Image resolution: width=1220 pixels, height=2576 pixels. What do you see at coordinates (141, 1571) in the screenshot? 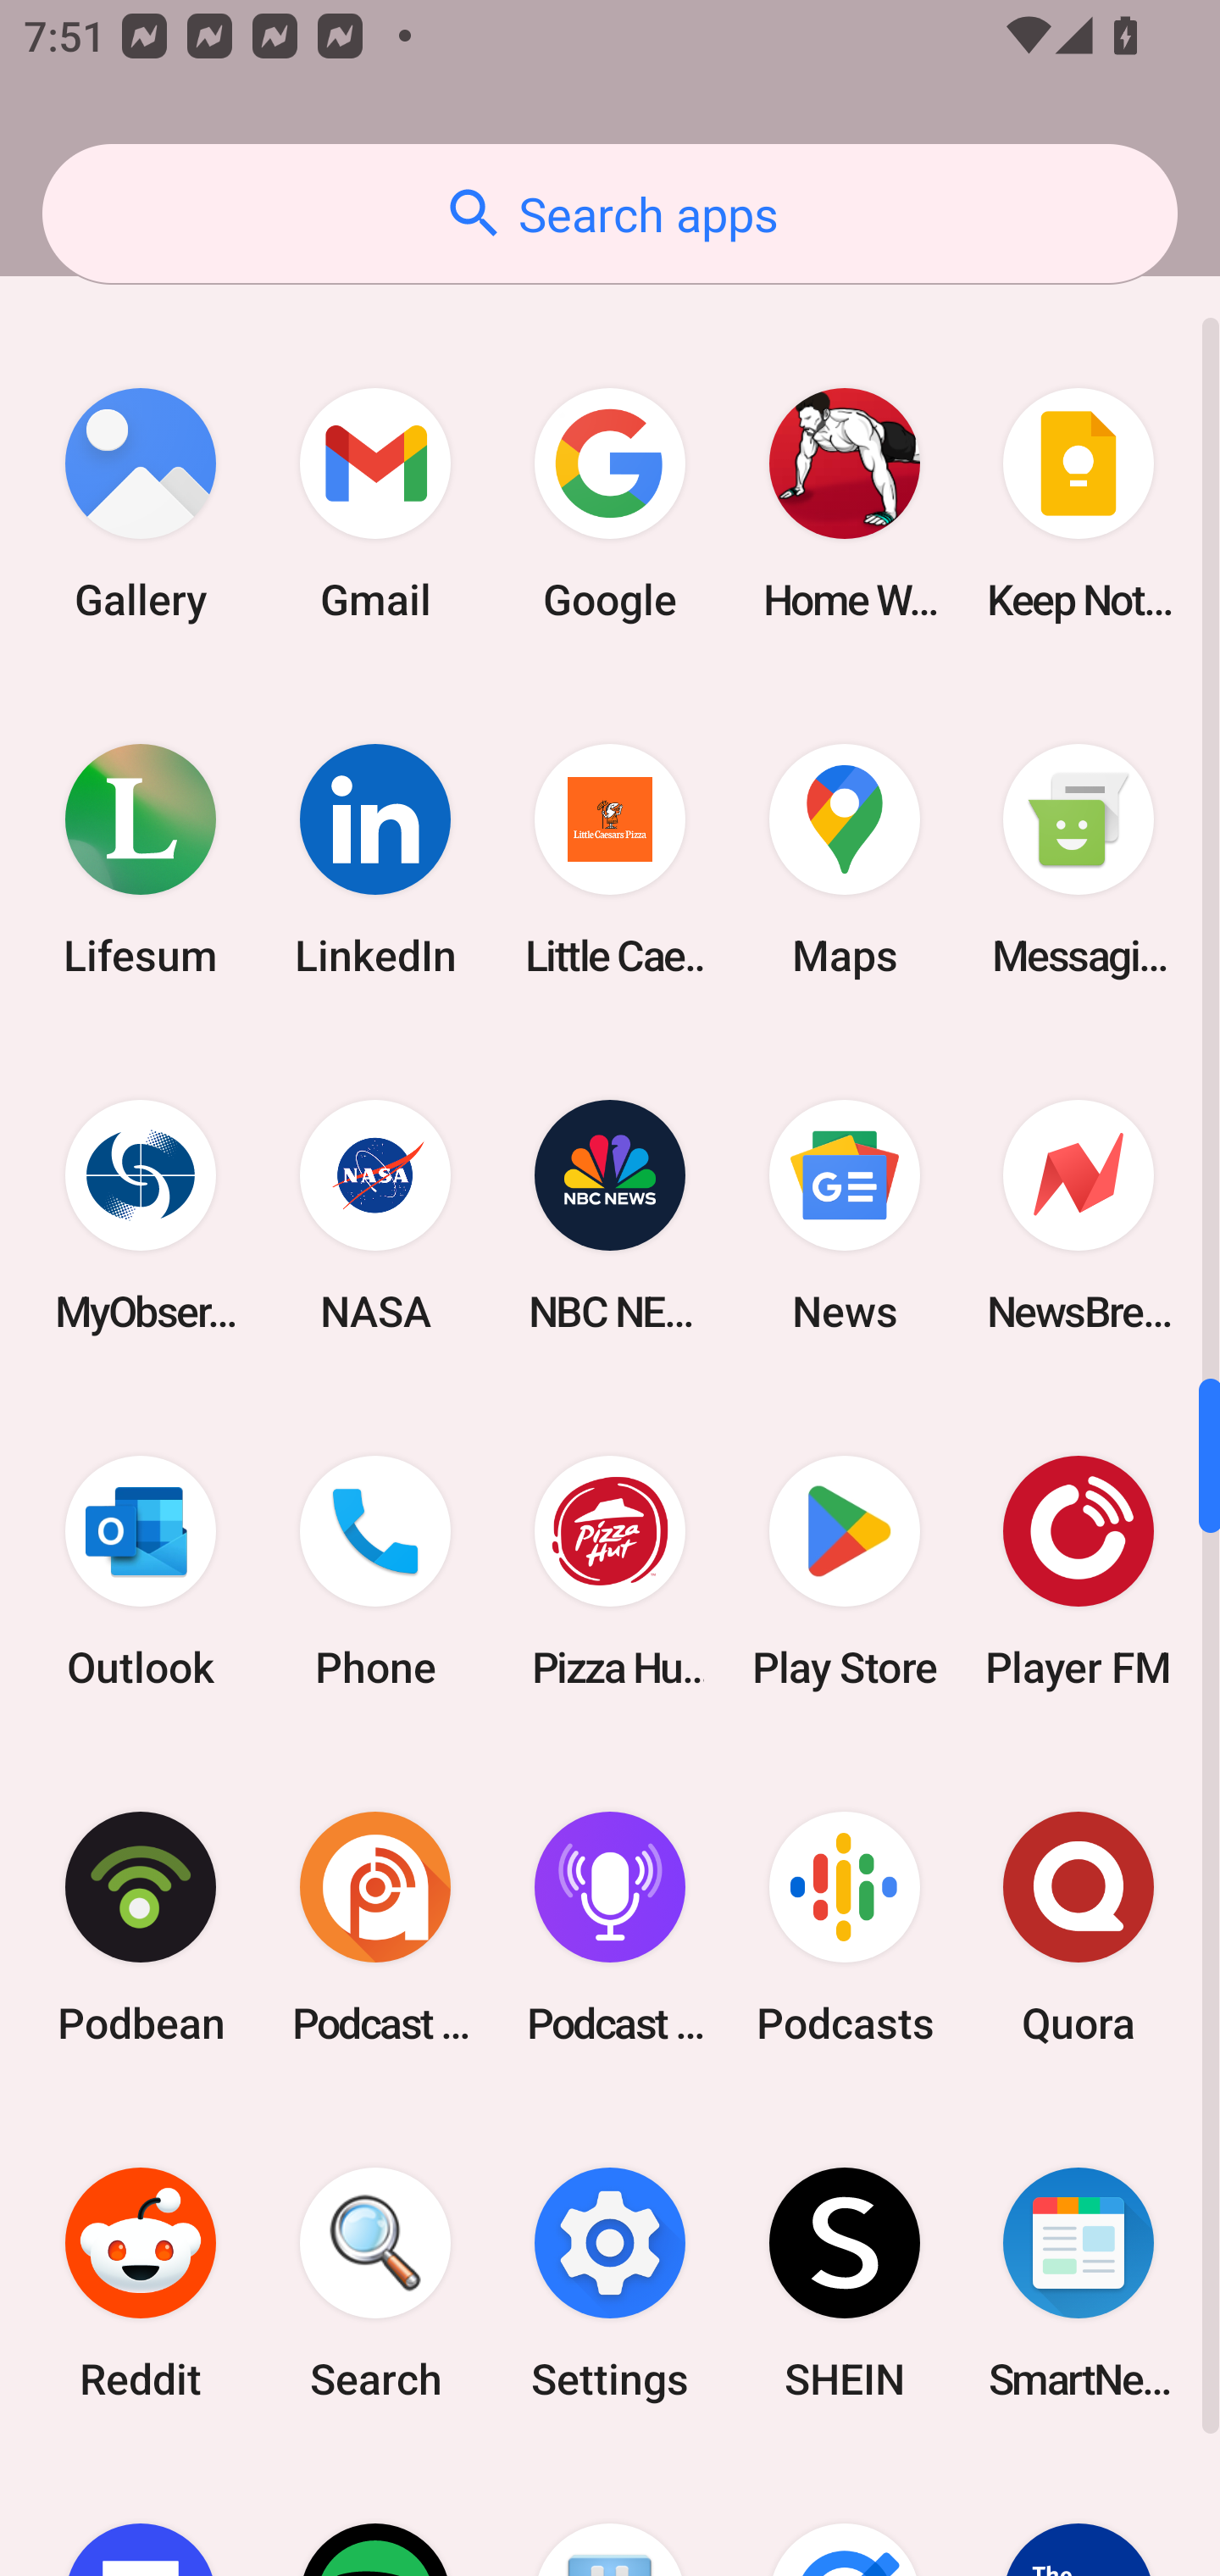
I see `Outlook` at bounding box center [141, 1571].